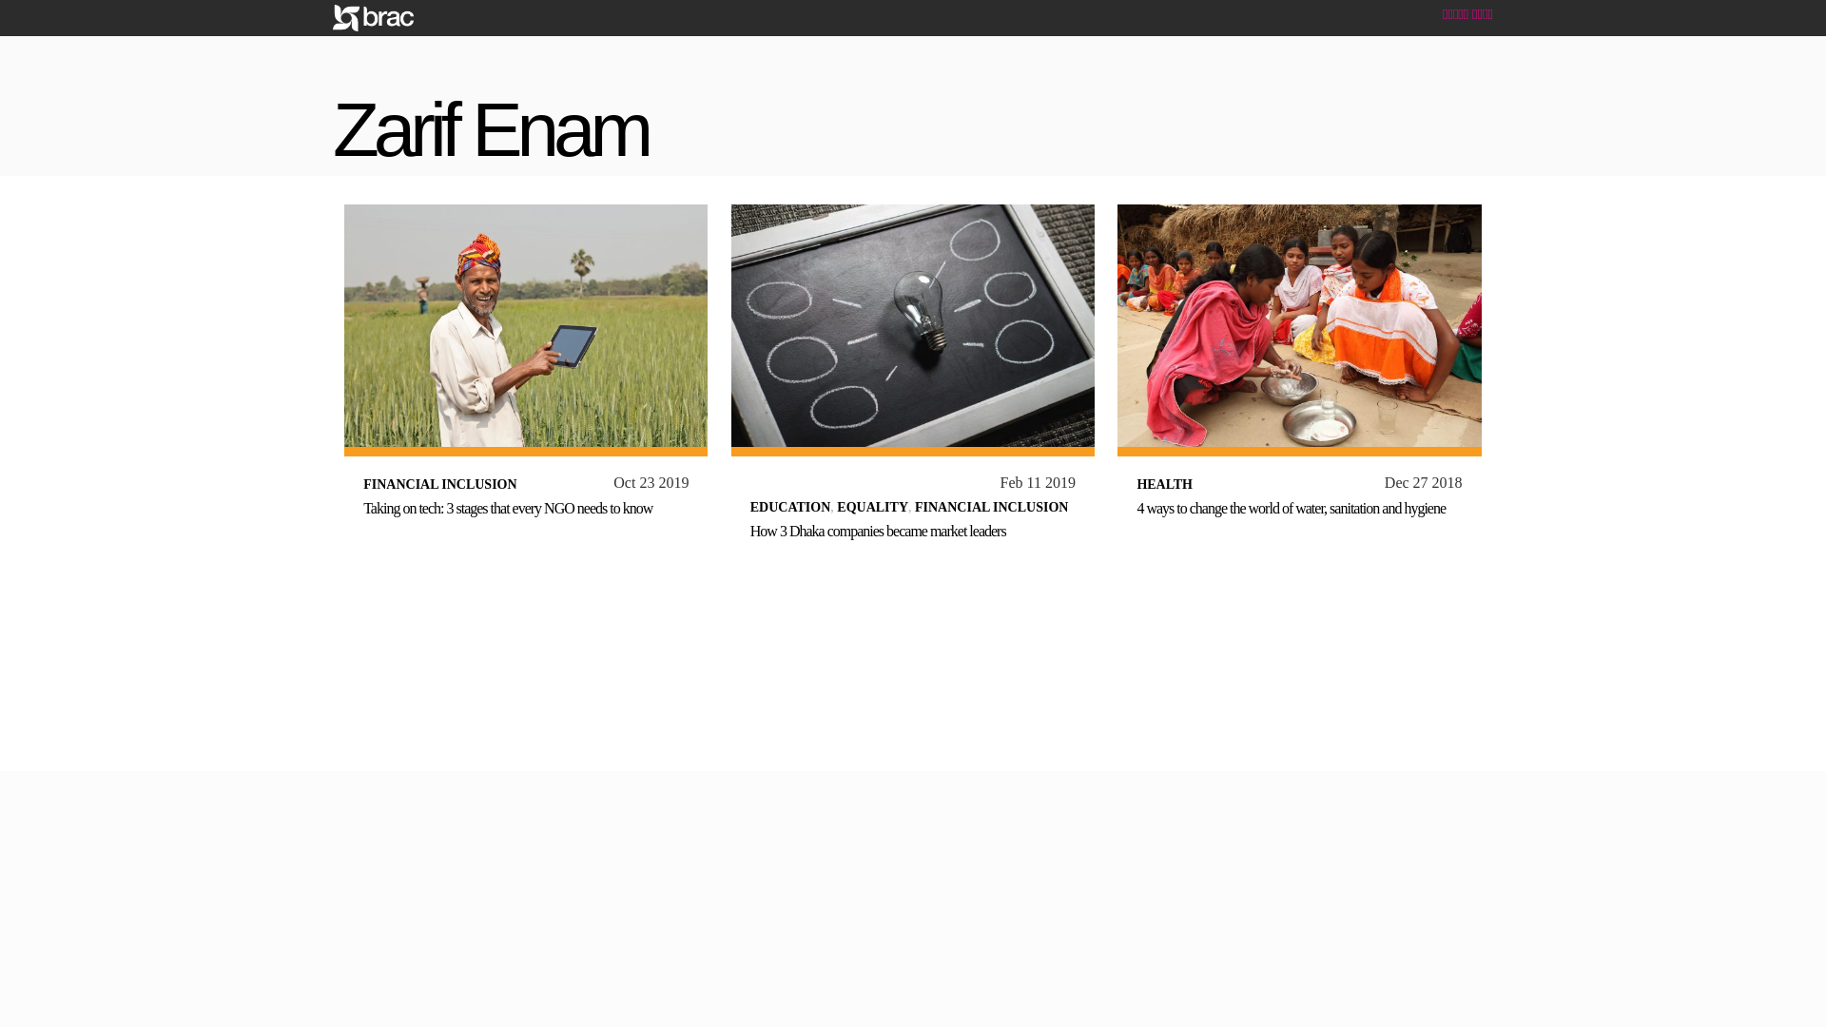 Image resolution: width=1826 pixels, height=1027 pixels. I want to click on EDUCATION, so click(790, 507).